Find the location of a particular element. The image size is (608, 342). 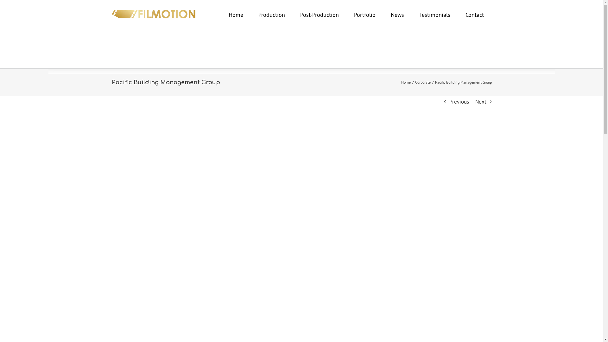

Portfolio is located at coordinates (365, 15).